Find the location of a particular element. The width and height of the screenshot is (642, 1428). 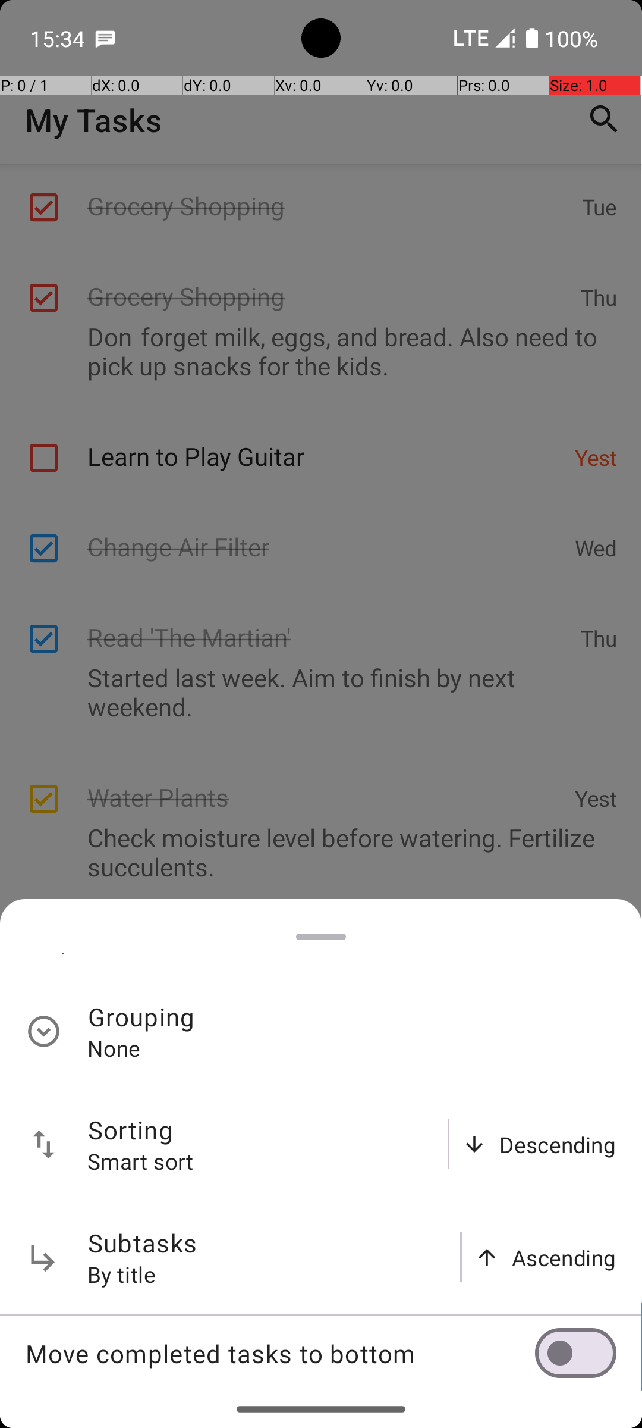

Descending is located at coordinates (558, 1145).